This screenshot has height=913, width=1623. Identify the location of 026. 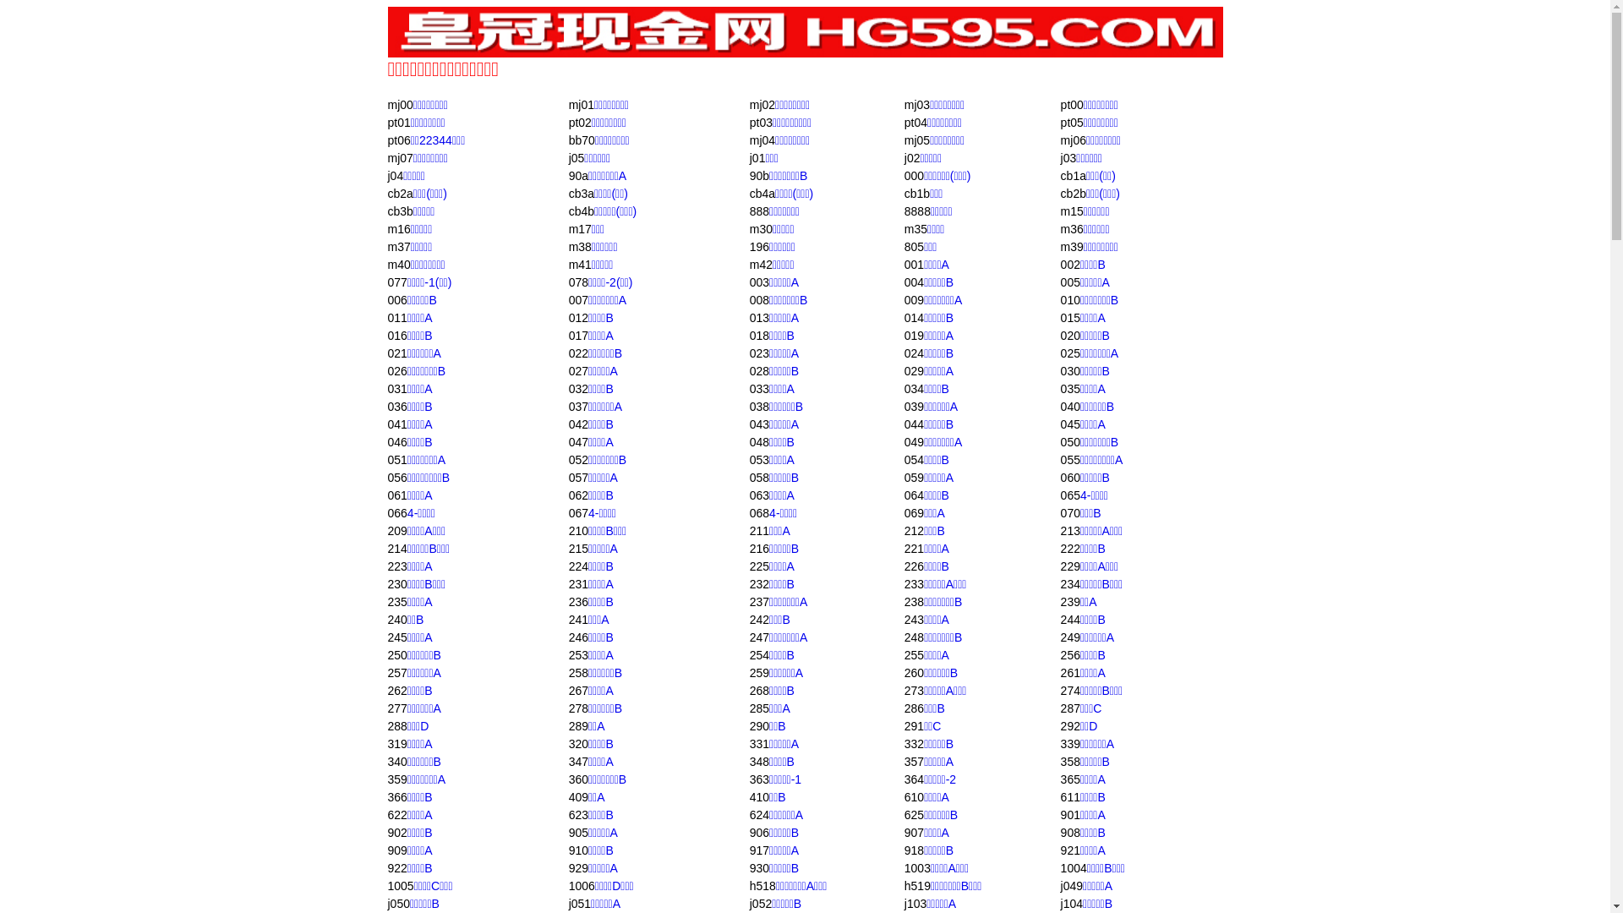
(397, 370).